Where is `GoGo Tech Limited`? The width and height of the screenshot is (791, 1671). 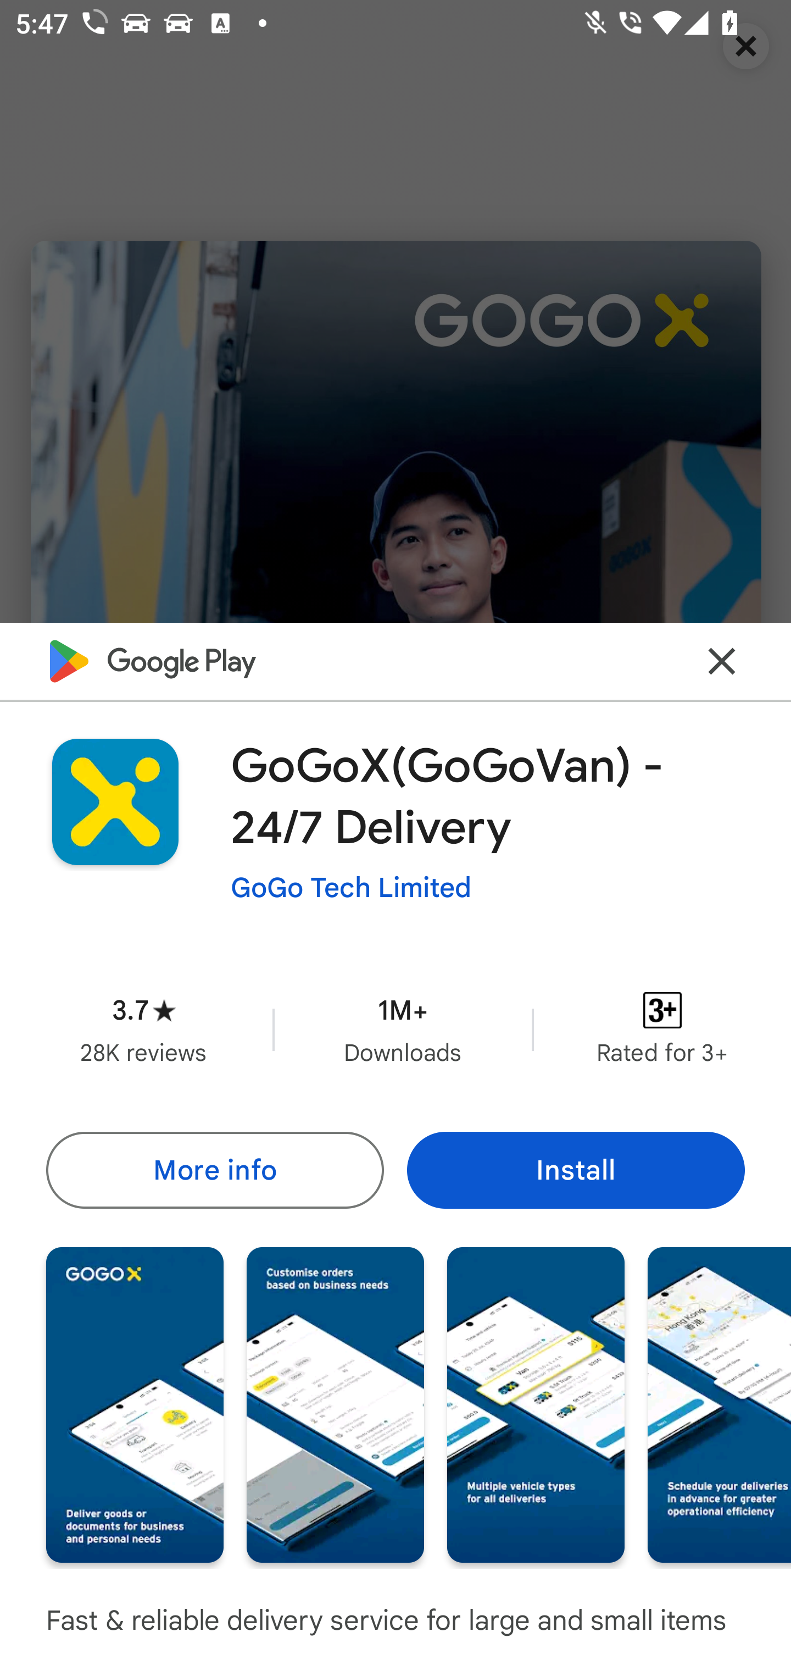 GoGo Tech Limited is located at coordinates (351, 888).